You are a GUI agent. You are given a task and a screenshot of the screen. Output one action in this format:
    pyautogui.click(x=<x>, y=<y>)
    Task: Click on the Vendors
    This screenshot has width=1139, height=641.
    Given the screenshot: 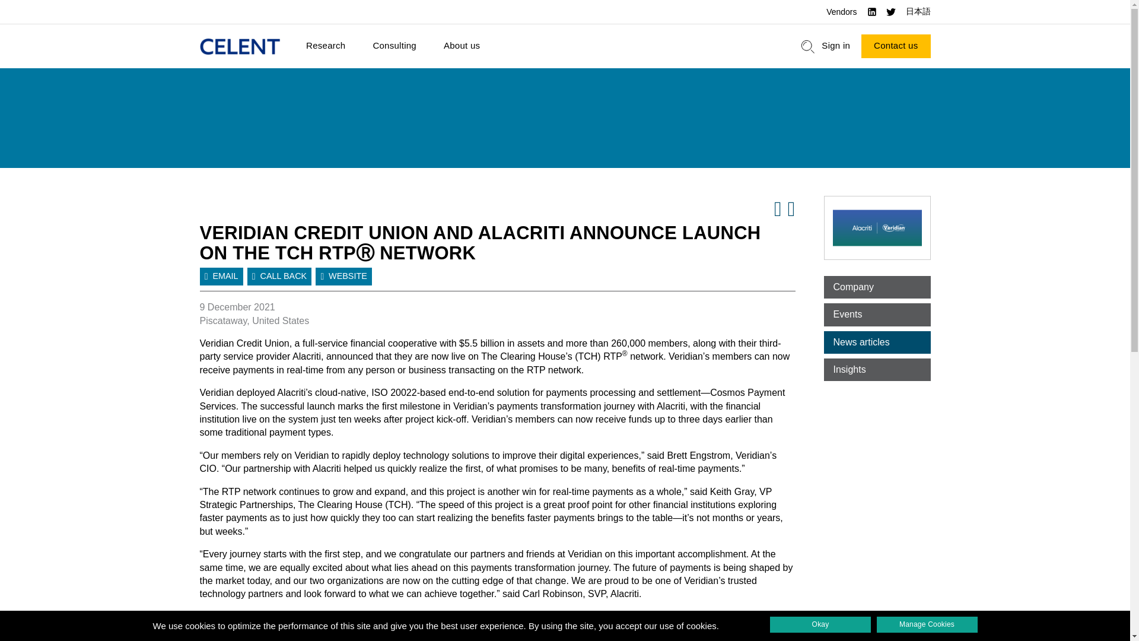 What is the action you would take?
    pyautogui.click(x=841, y=12)
    